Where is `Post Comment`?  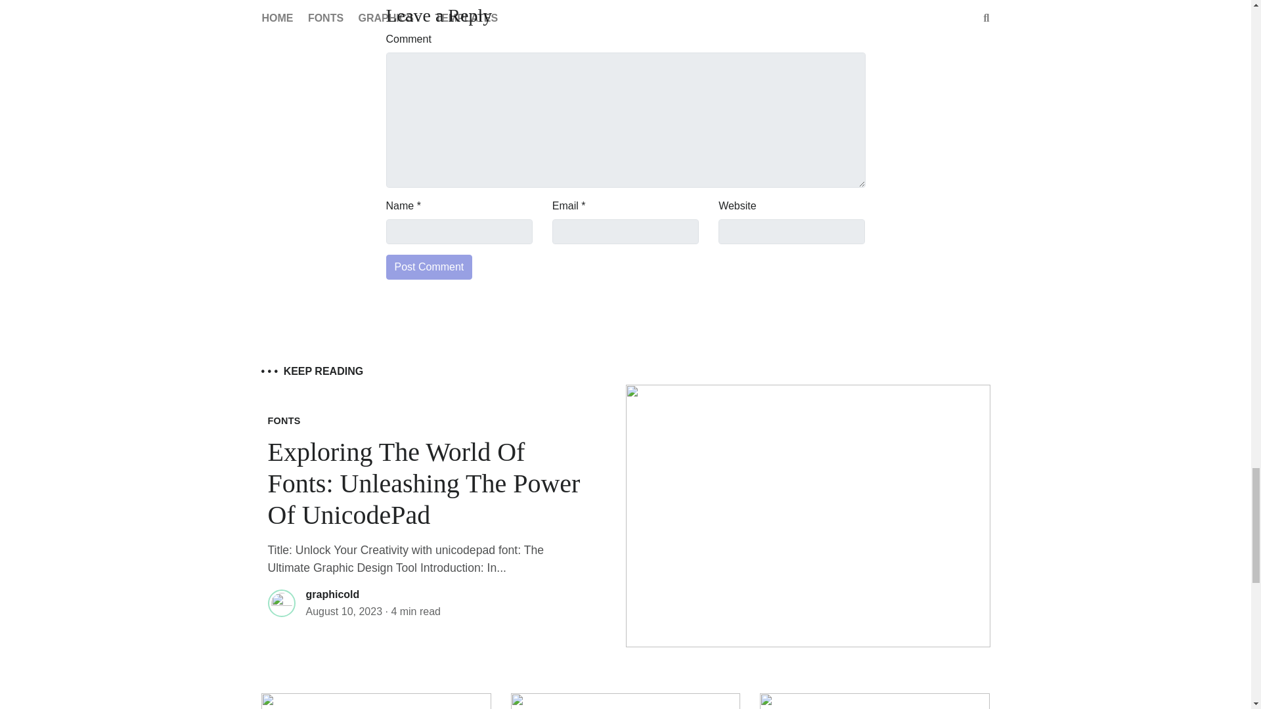
Post Comment is located at coordinates (430, 267).